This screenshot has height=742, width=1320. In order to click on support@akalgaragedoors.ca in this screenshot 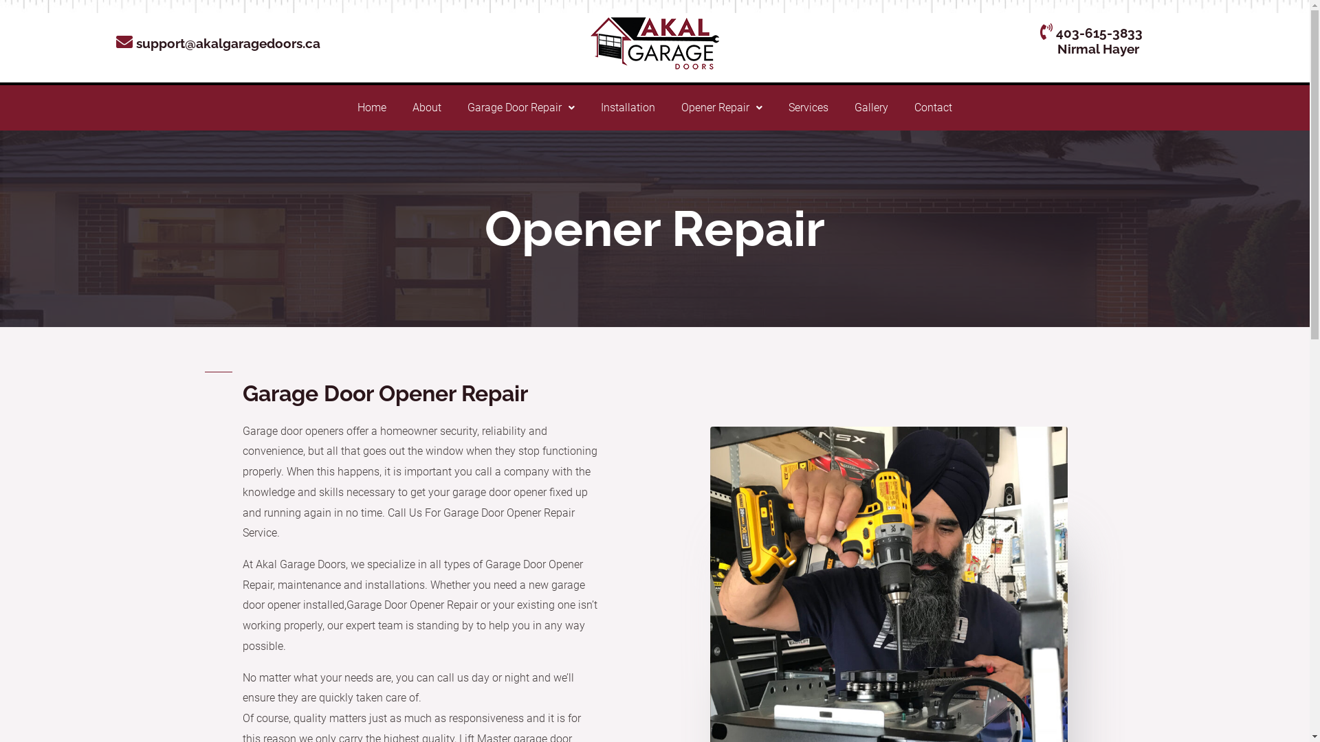, I will do `click(219, 43)`.